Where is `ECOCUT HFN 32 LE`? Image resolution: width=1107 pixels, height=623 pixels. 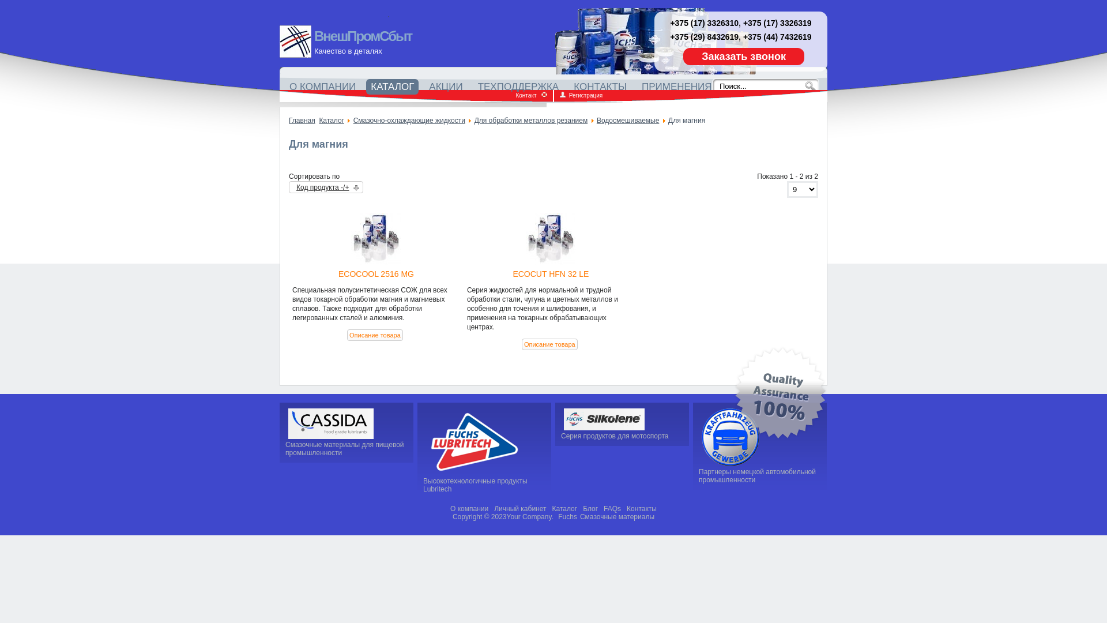 ECOCUT HFN 32 LE is located at coordinates (551, 274).